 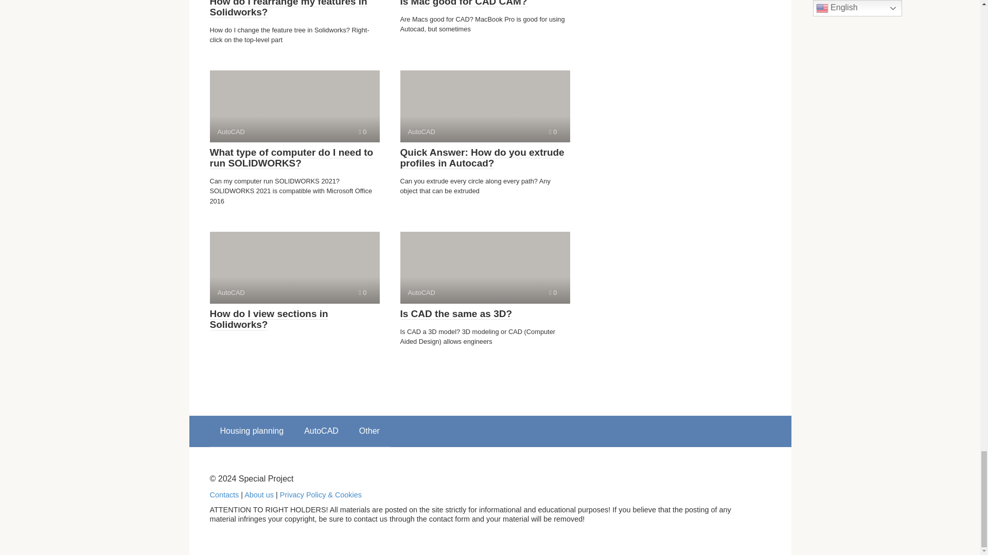 I want to click on What type of computer do I need to run SOLIDWORKS?, so click(x=291, y=158).